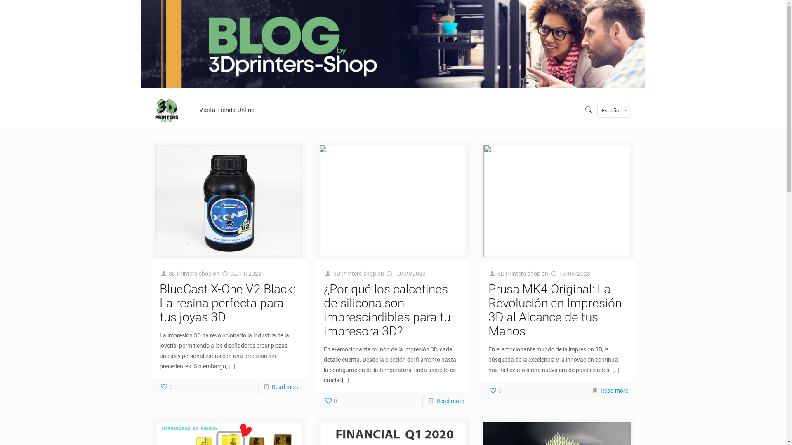 This screenshot has width=792, height=445. What do you see at coordinates (355, 274) in the screenshot?
I see `3D Printers-shop` at bounding box center [355, 274].